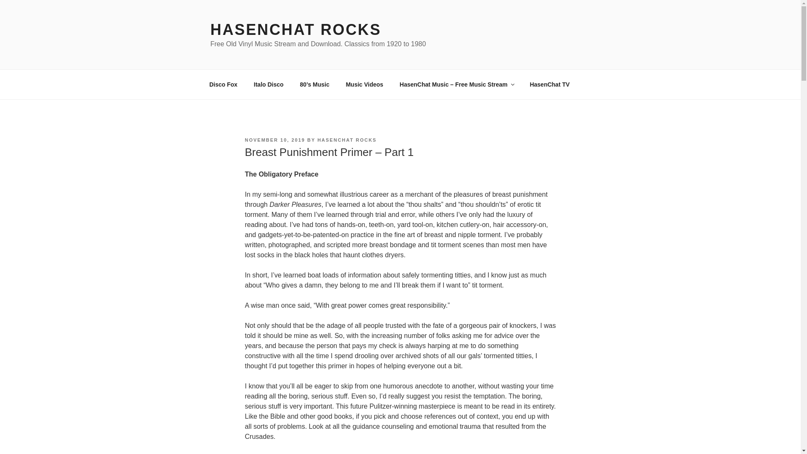  What do you see at coordinates (274, 140) in the screenshot?
I see `NOVEMBER 10, 2019` at bounding box center [274, 140].